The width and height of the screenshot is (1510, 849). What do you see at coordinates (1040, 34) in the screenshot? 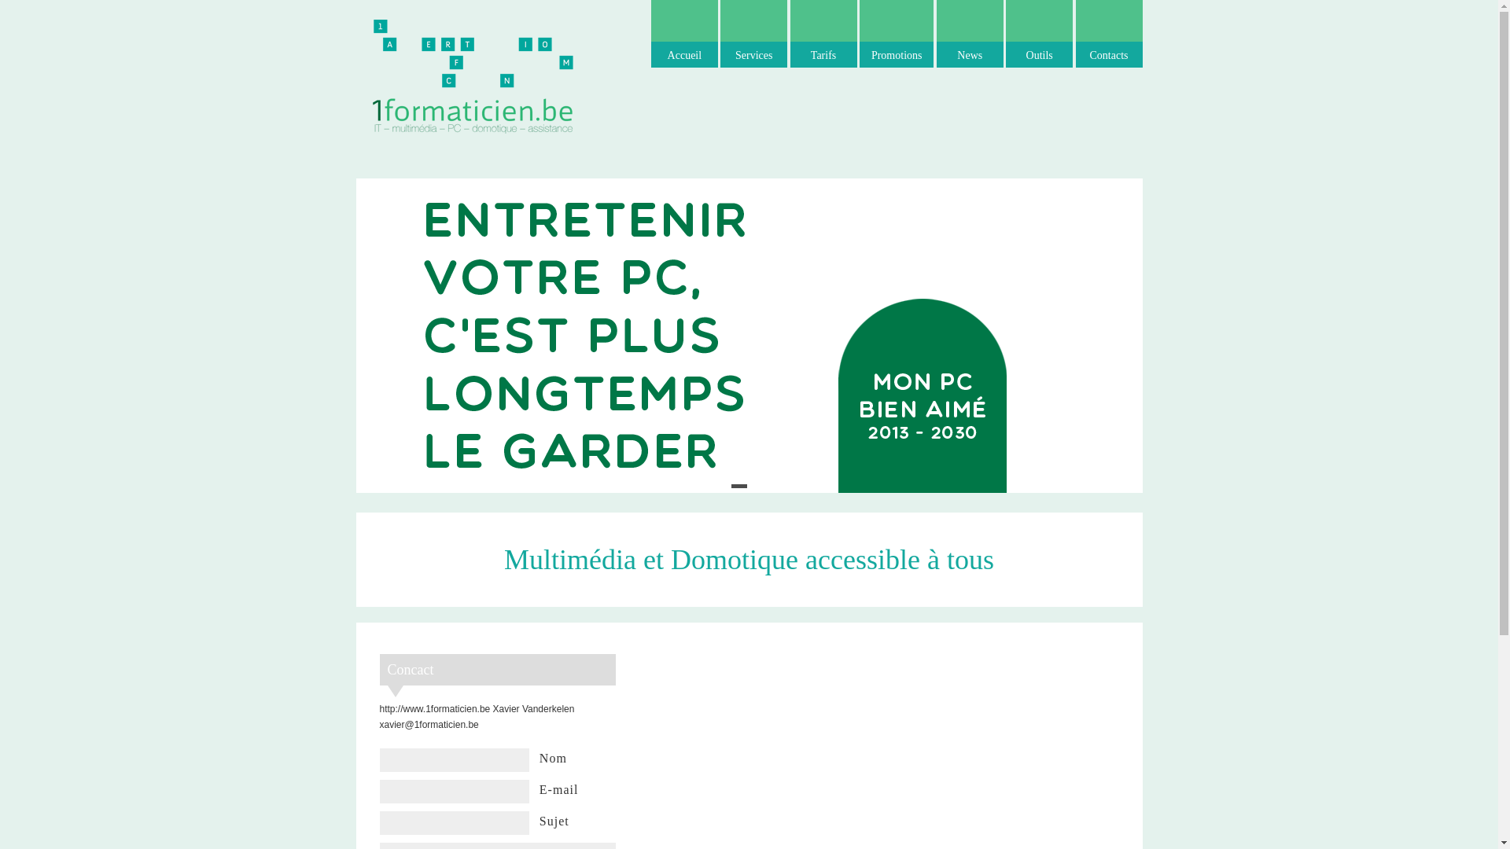
I see `Outils` at bounding box center [1040, 34].